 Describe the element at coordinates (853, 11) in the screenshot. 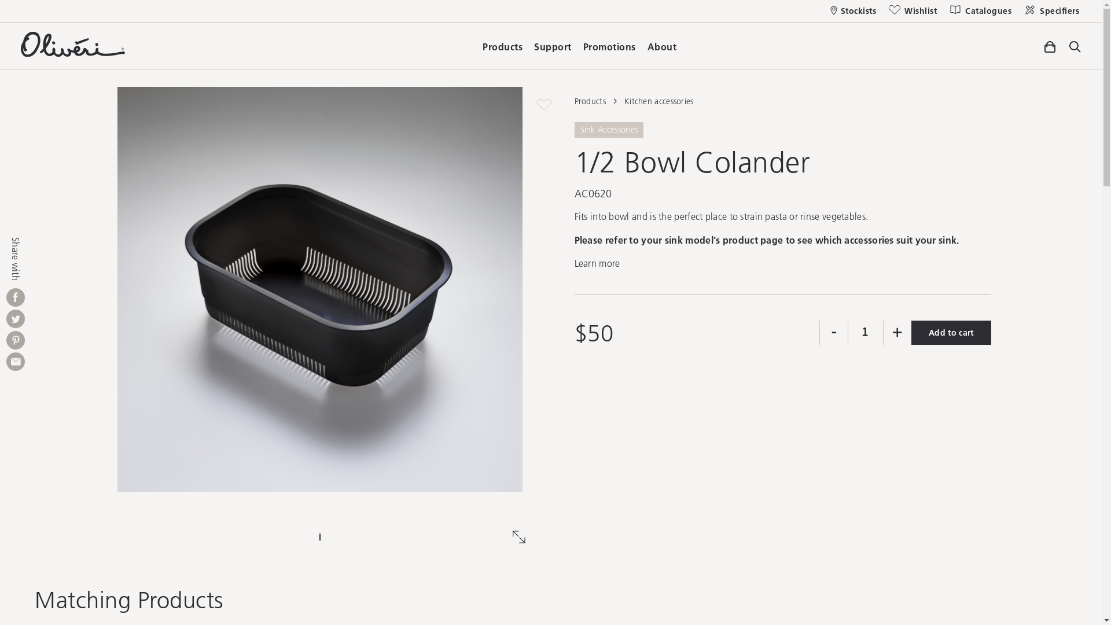

I see `Stockists` at that location.